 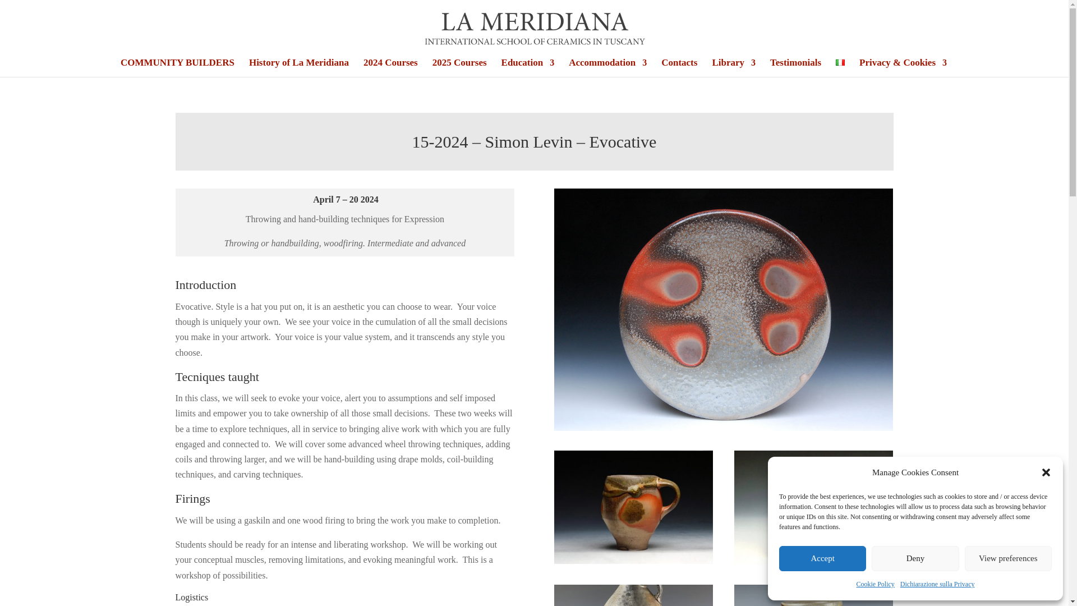 I want to click on Deny, so click(x=914, y=559).